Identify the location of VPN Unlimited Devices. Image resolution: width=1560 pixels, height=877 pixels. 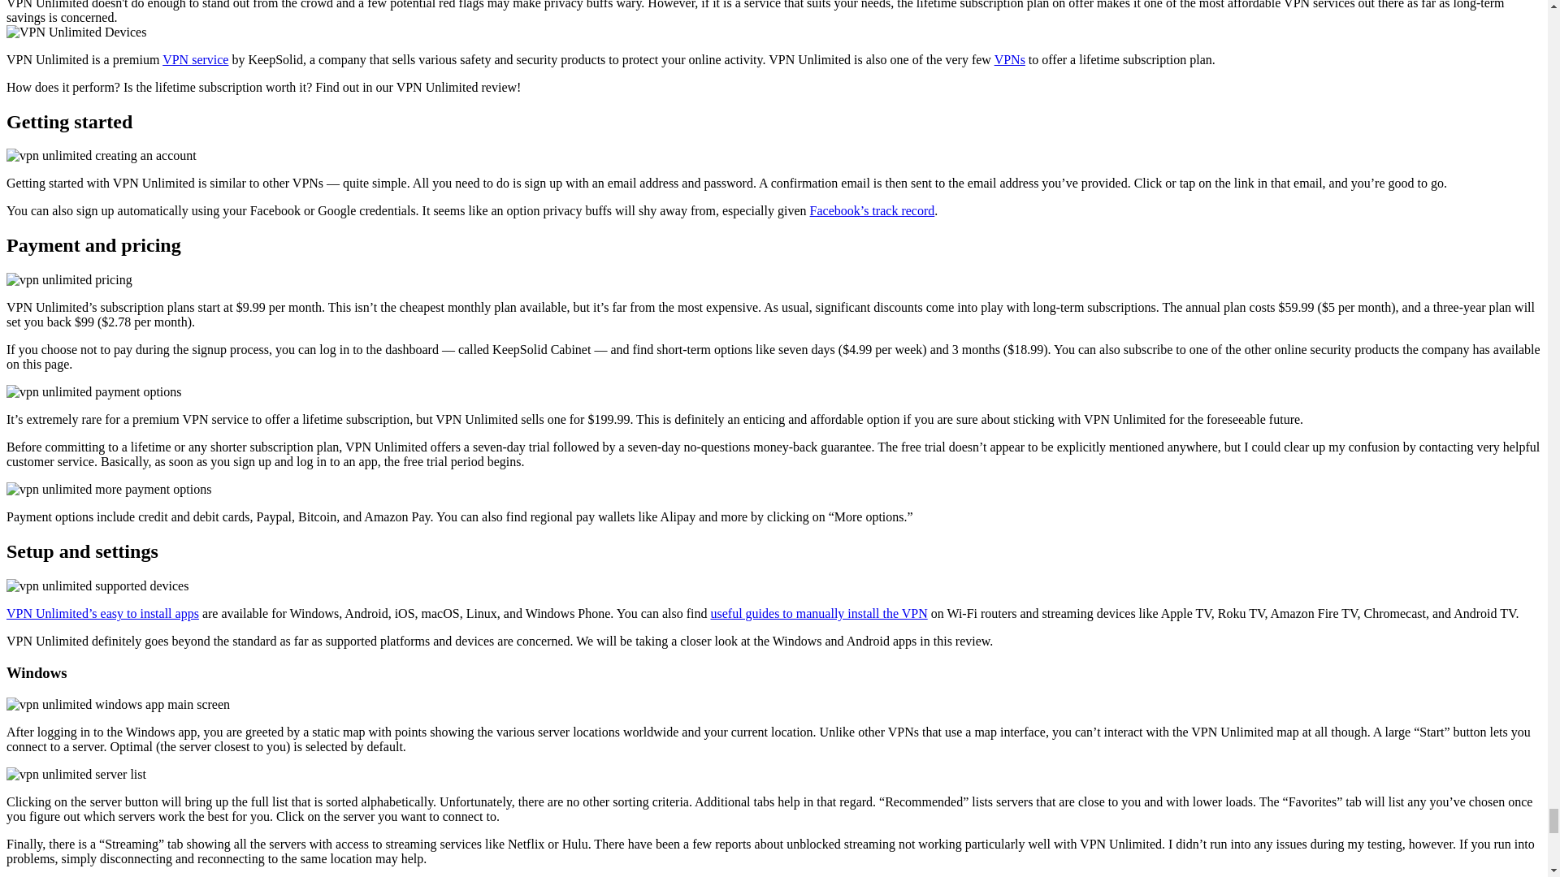
(76, 32).